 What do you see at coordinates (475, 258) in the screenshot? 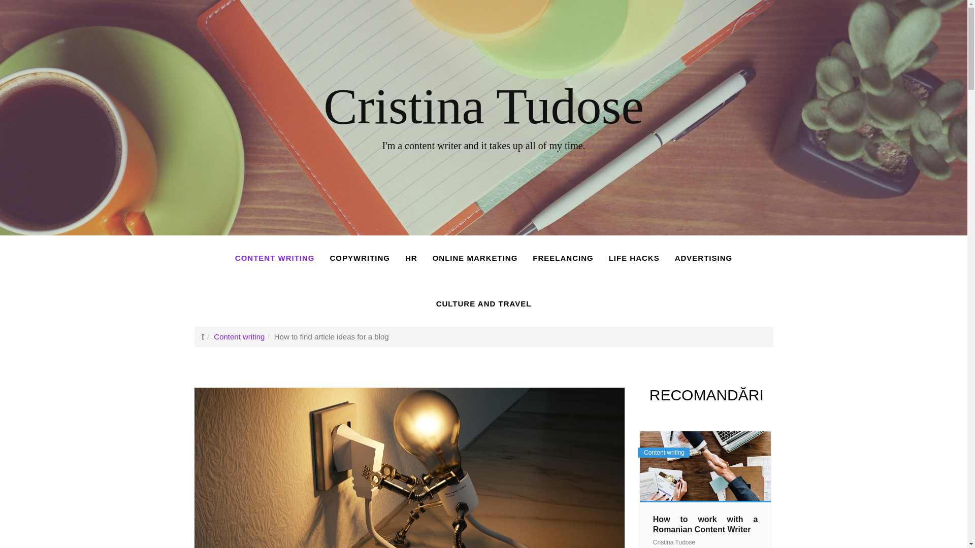
I see `ONLINE MARKETING` at bounding box center [475, 258].